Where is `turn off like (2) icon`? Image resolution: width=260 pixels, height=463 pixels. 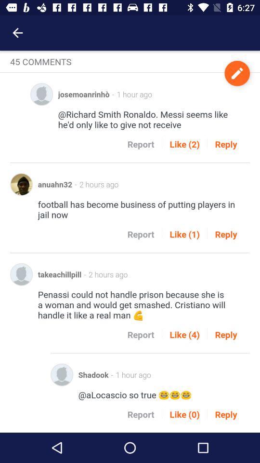 turn off like (2) icon is located at coordinates (184, 144).